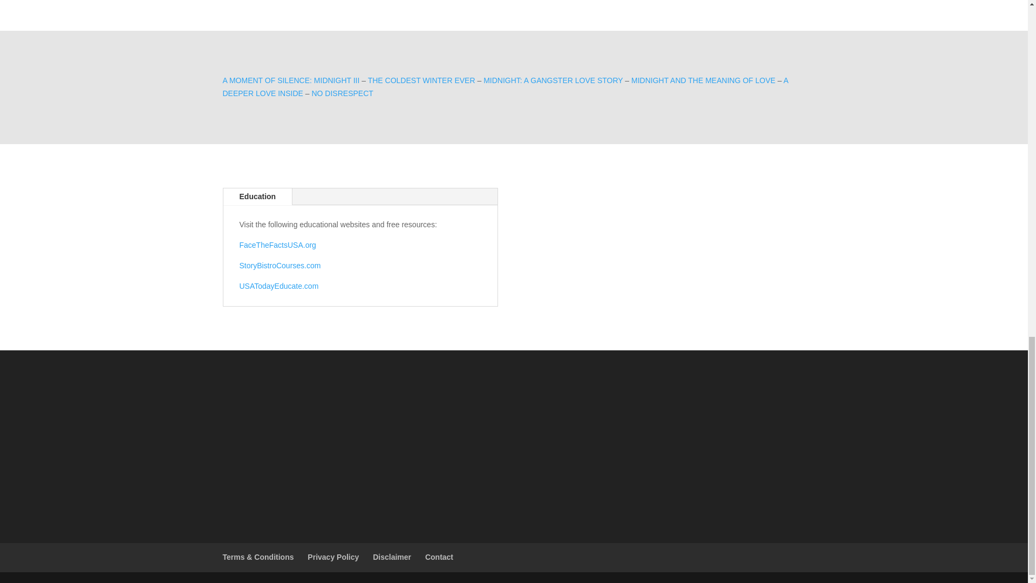  Describe the element at coordinates (703, 80) in the screenshot. I see `MIDNIGHT AND THE MEANING OF LOVE` at that location.